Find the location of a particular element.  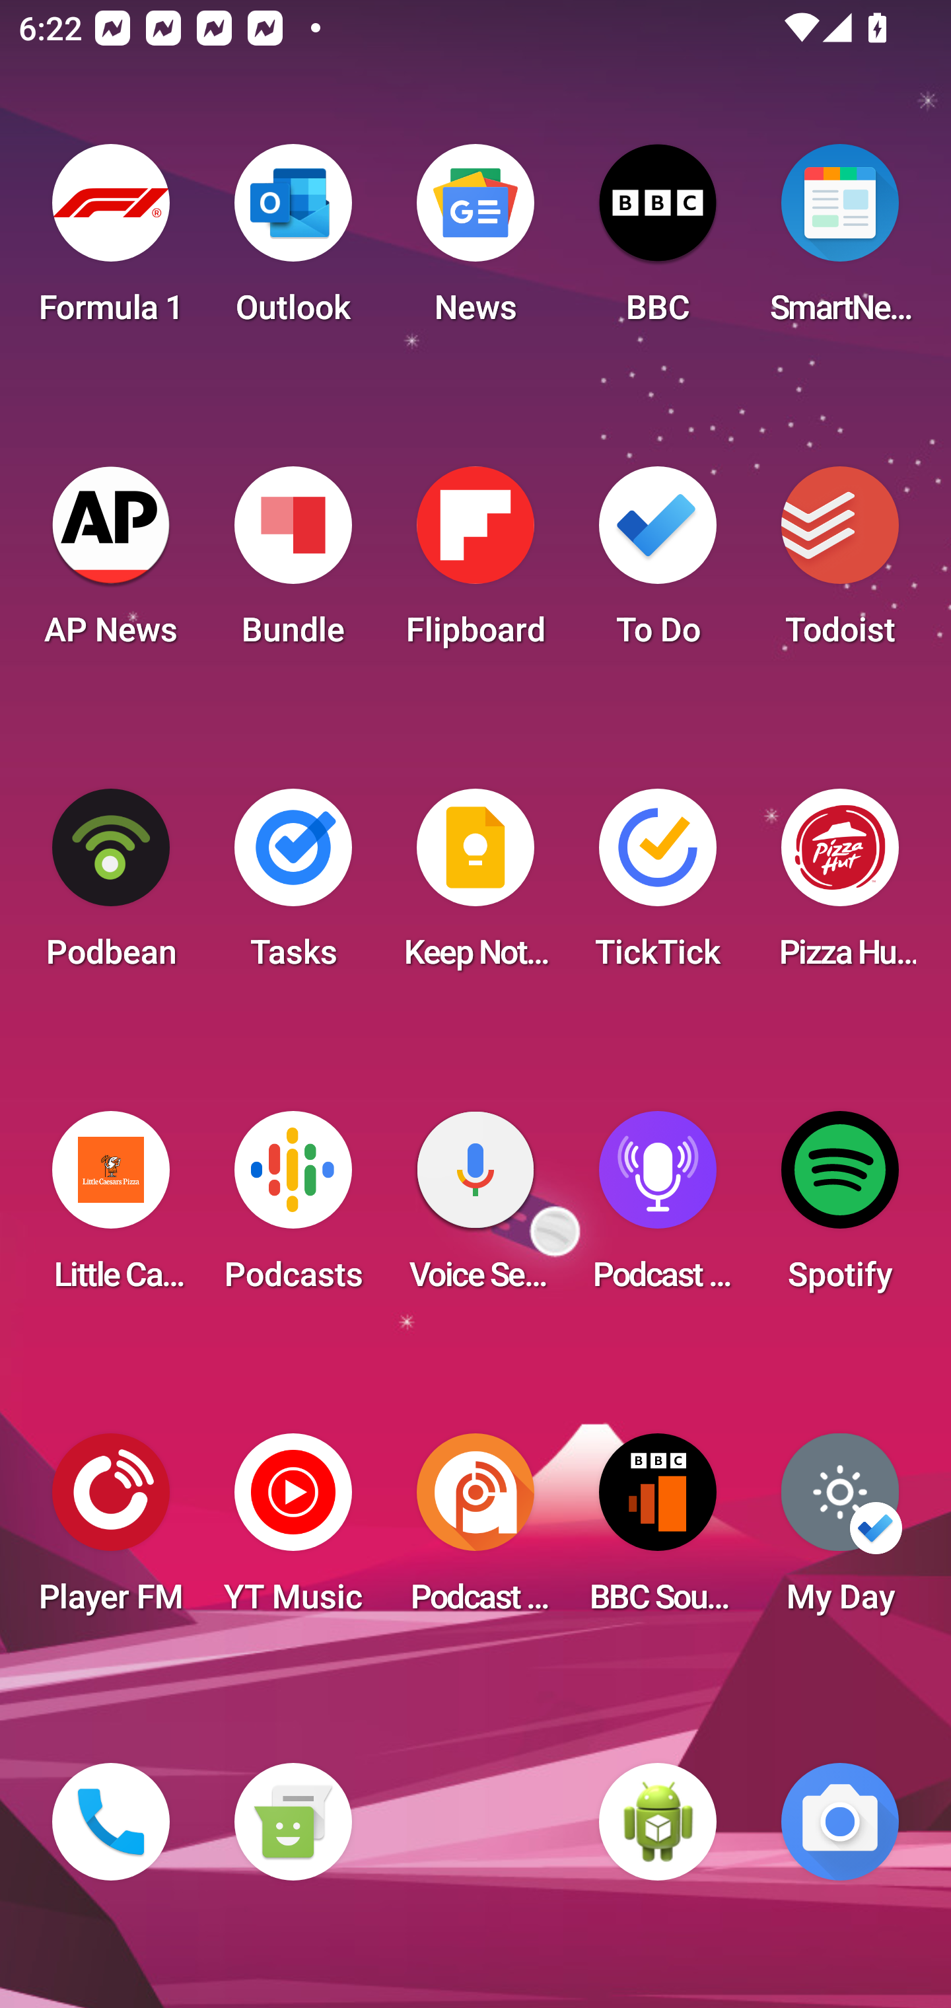

Keep Notes is located at coordinates (475, 886).